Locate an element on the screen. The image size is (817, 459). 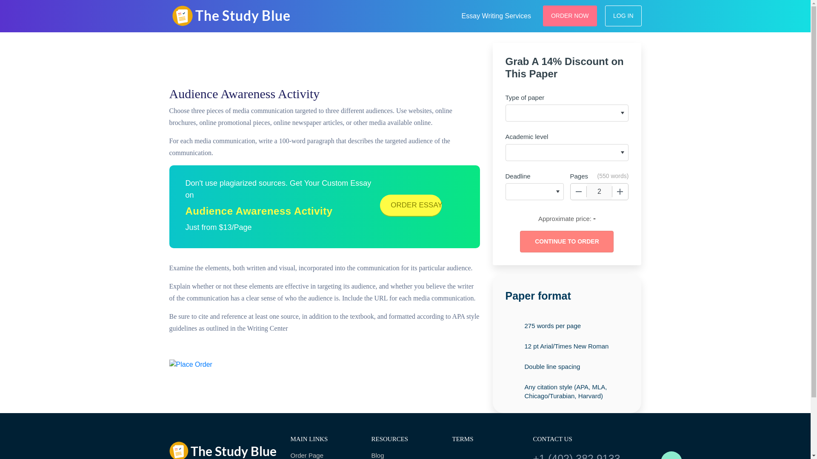
Blog is located at coordinates (405, 455).